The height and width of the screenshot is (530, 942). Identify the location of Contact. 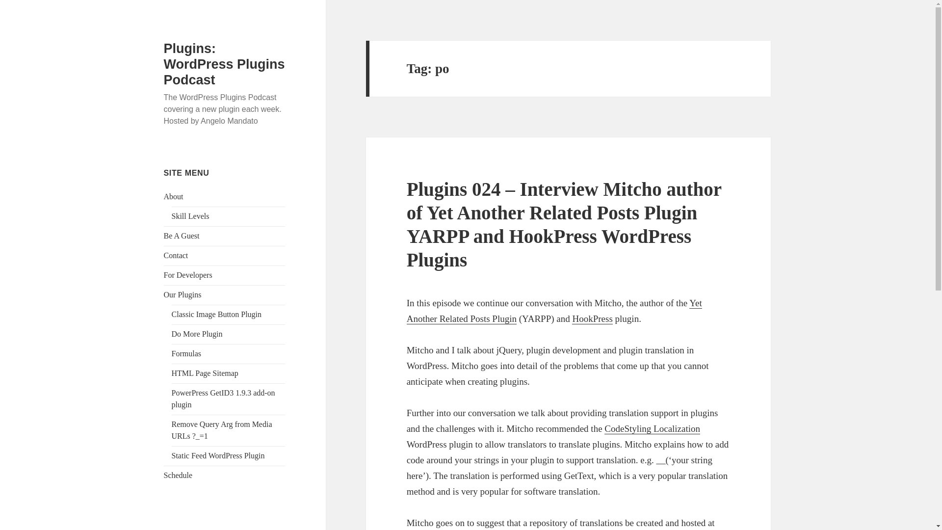
(176, 255).